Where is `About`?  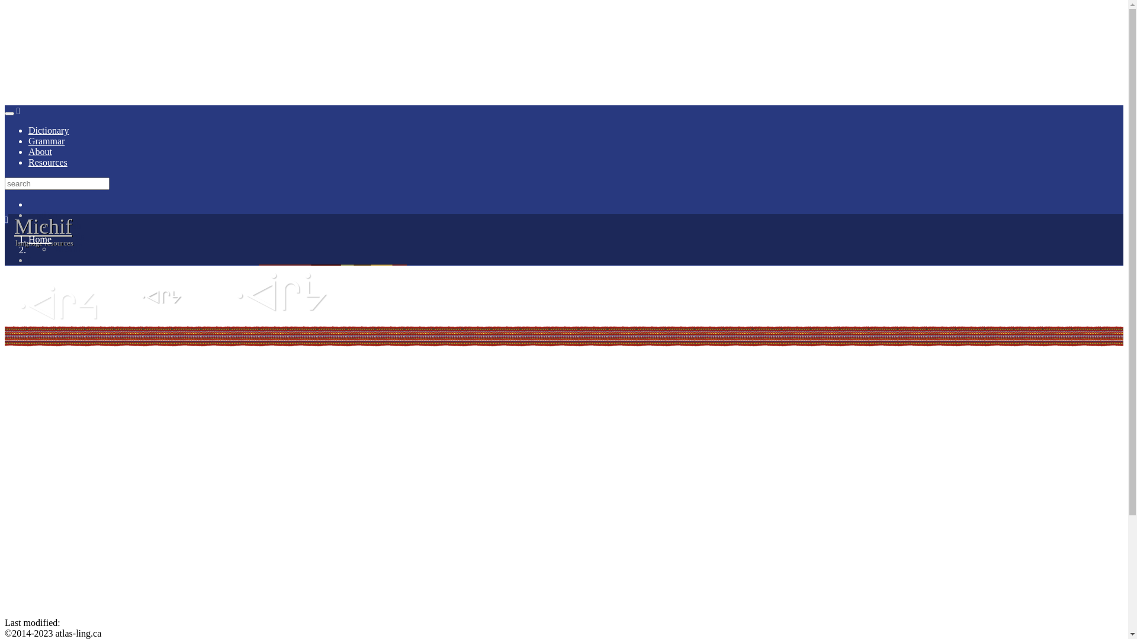 About is located at coordinates (40, 151).